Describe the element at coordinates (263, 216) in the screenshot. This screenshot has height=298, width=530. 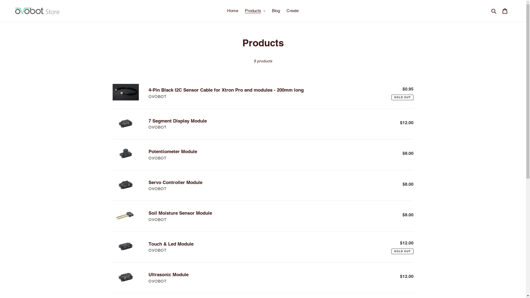
I see `Soil Moisture Sensor Module` at that location.